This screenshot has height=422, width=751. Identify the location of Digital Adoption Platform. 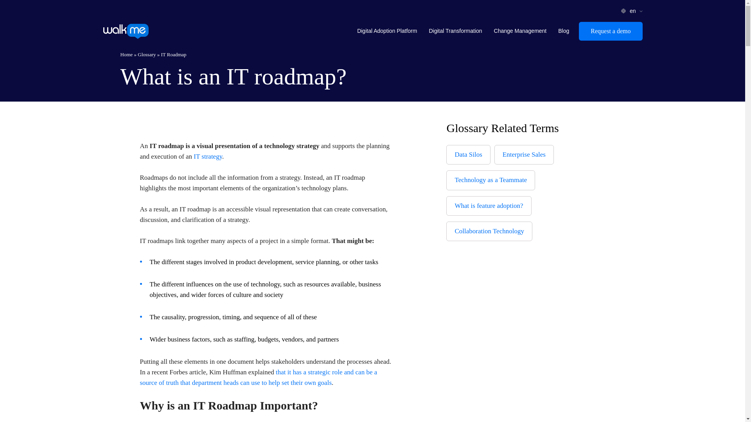
(387, 31).